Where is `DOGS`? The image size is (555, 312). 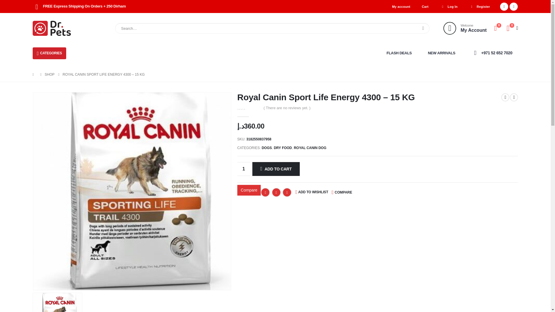 DOGS is located at coordinates (267, 148).